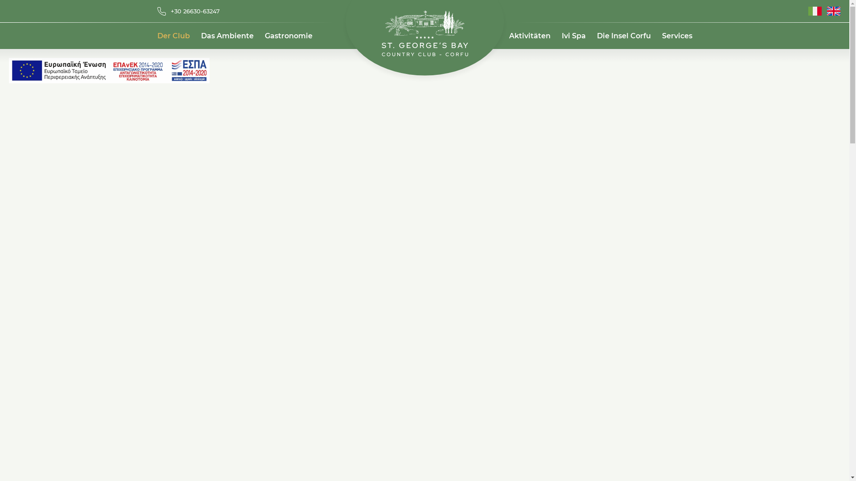  I want to click on Services, so click(677, 36).